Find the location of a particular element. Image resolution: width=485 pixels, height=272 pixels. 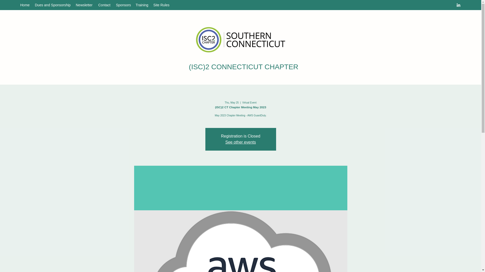

Home is located at coordinates (25, 5).